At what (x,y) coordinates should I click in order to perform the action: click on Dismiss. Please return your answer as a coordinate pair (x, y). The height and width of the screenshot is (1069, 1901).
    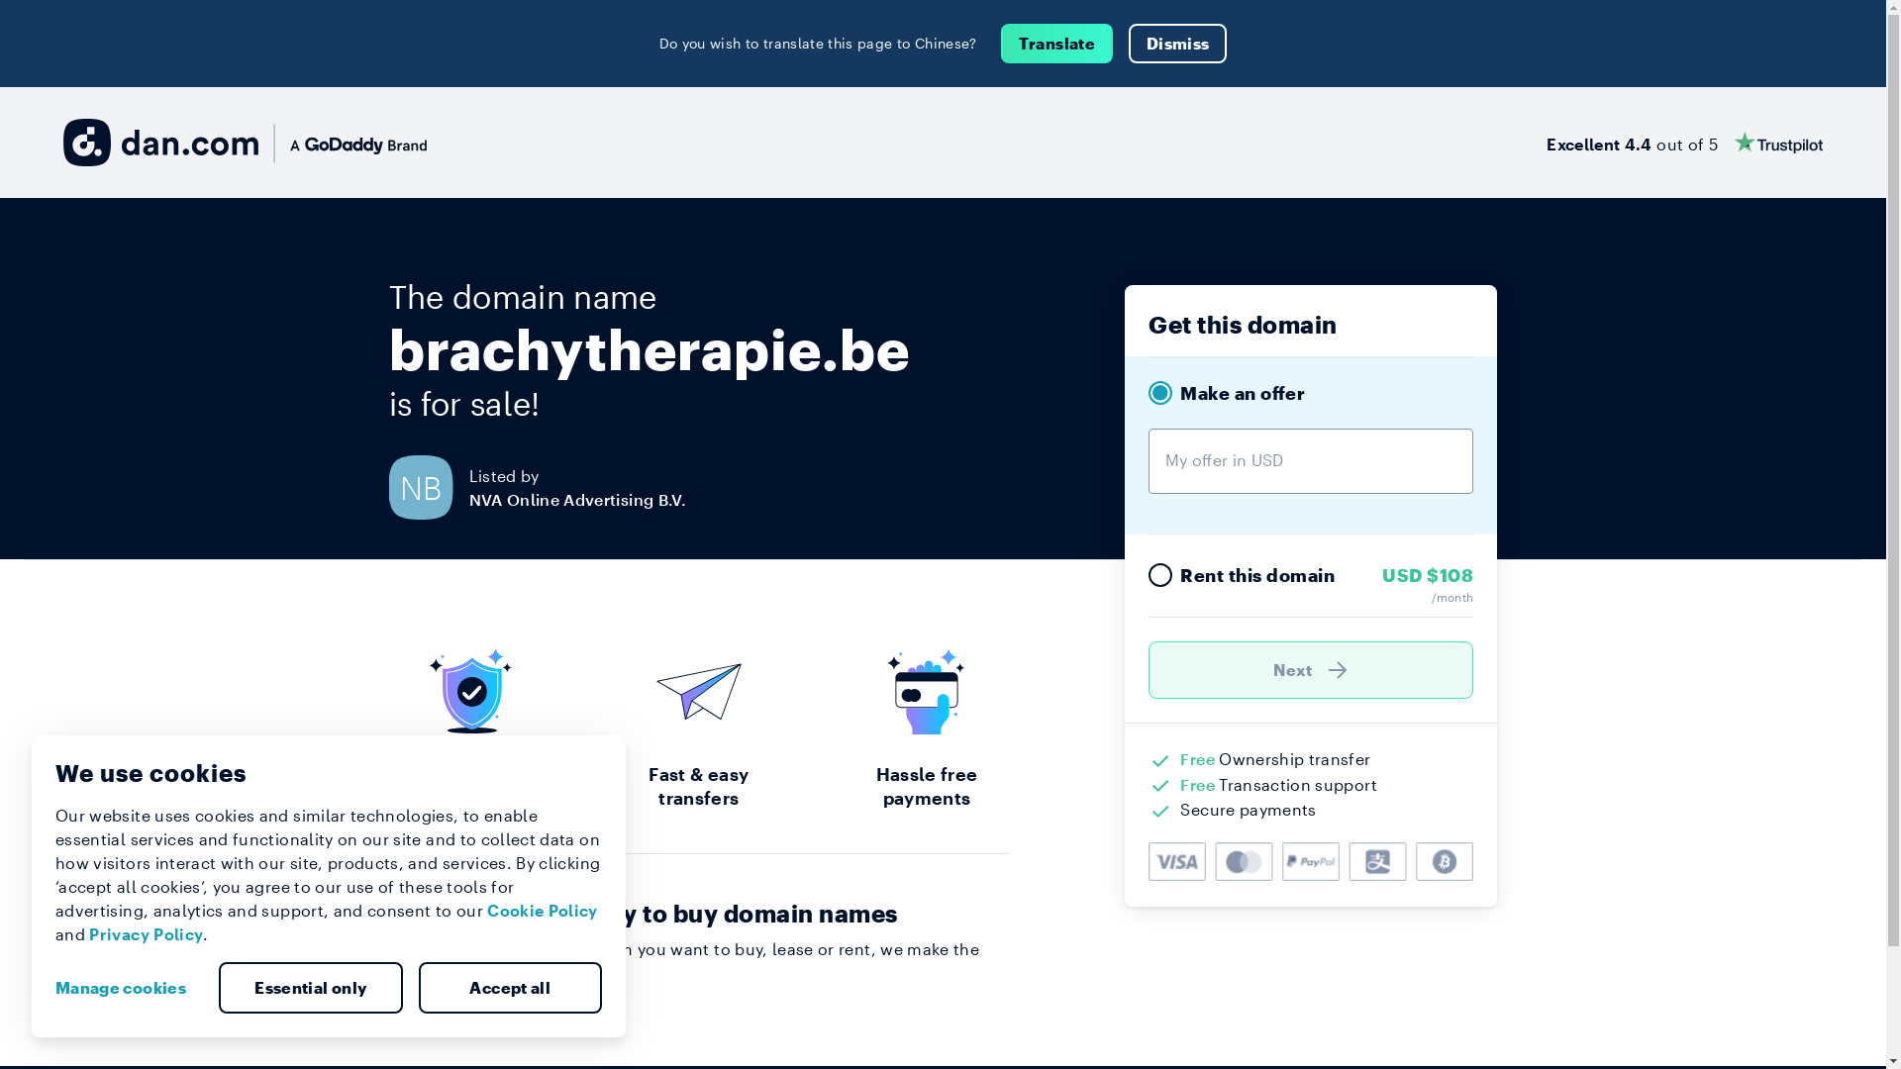
    Looking at the image, I should click on (1178, 44).